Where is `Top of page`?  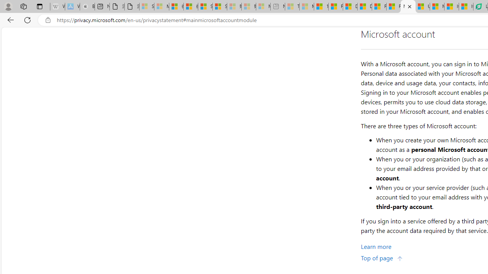
Top of page is located at coordinates (382, 258).